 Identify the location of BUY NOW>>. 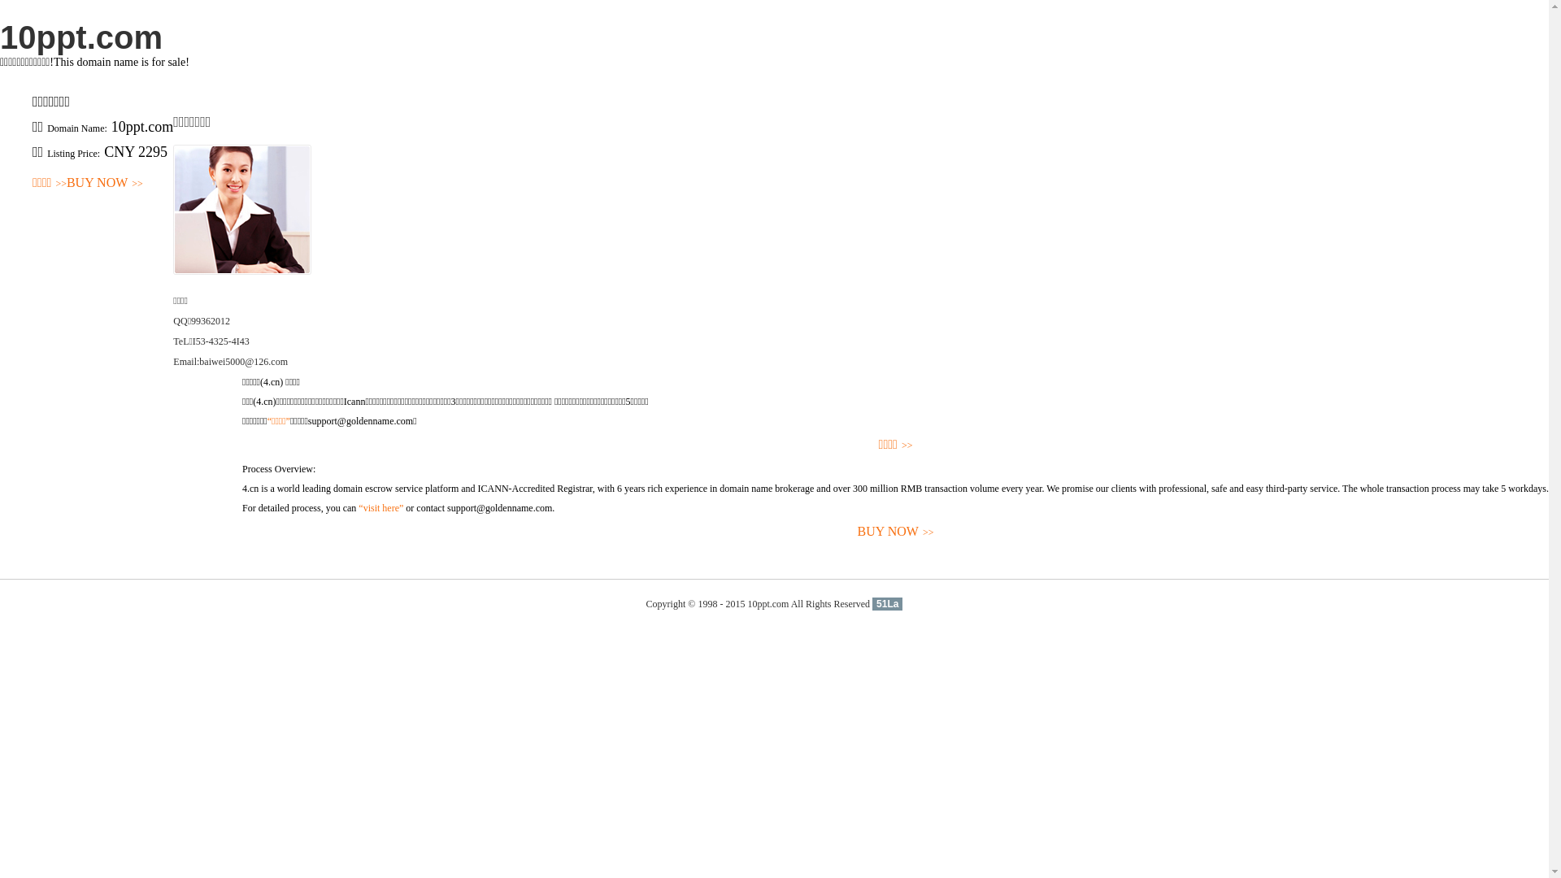
(896, 532).